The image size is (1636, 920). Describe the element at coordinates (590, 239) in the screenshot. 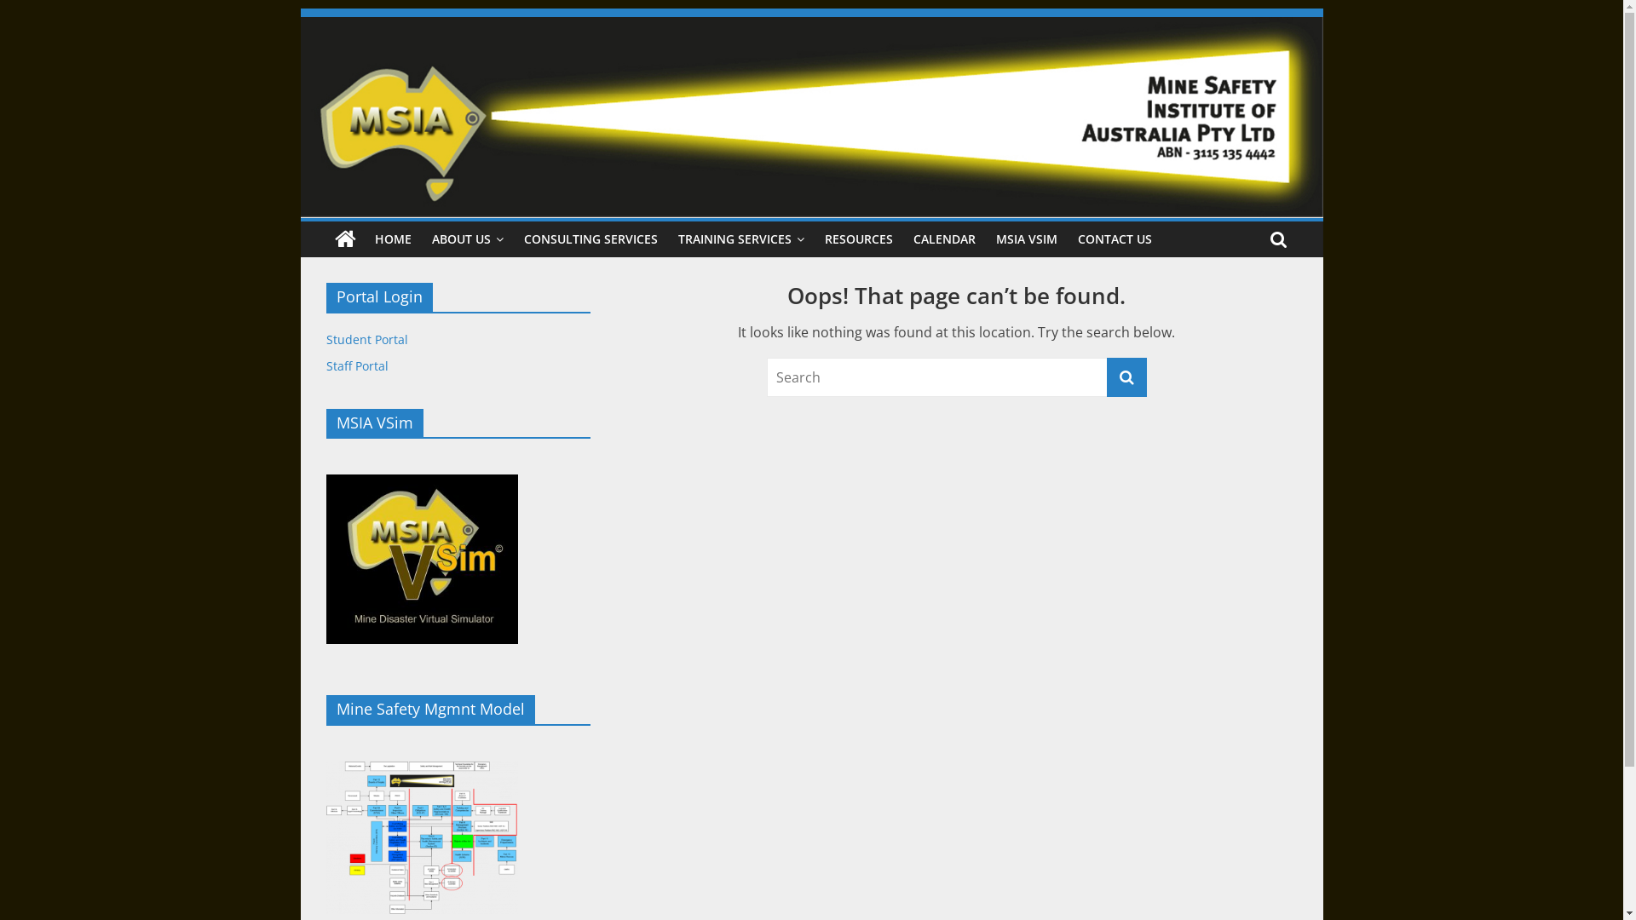

I see `CONSULTING SERVICES` at that location.